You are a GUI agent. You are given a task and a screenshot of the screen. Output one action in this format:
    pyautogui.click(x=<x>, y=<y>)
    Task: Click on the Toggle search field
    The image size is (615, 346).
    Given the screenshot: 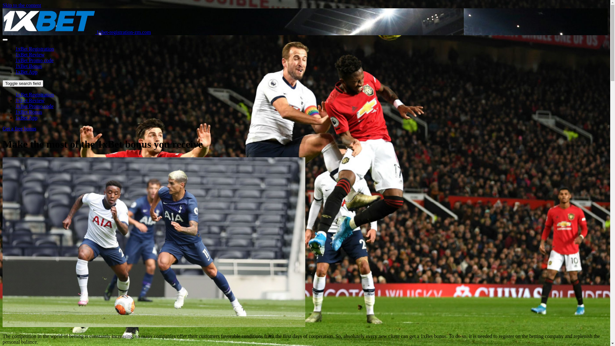 What is the action you would take?
    pyautogui.click(x=23, y=83)
    